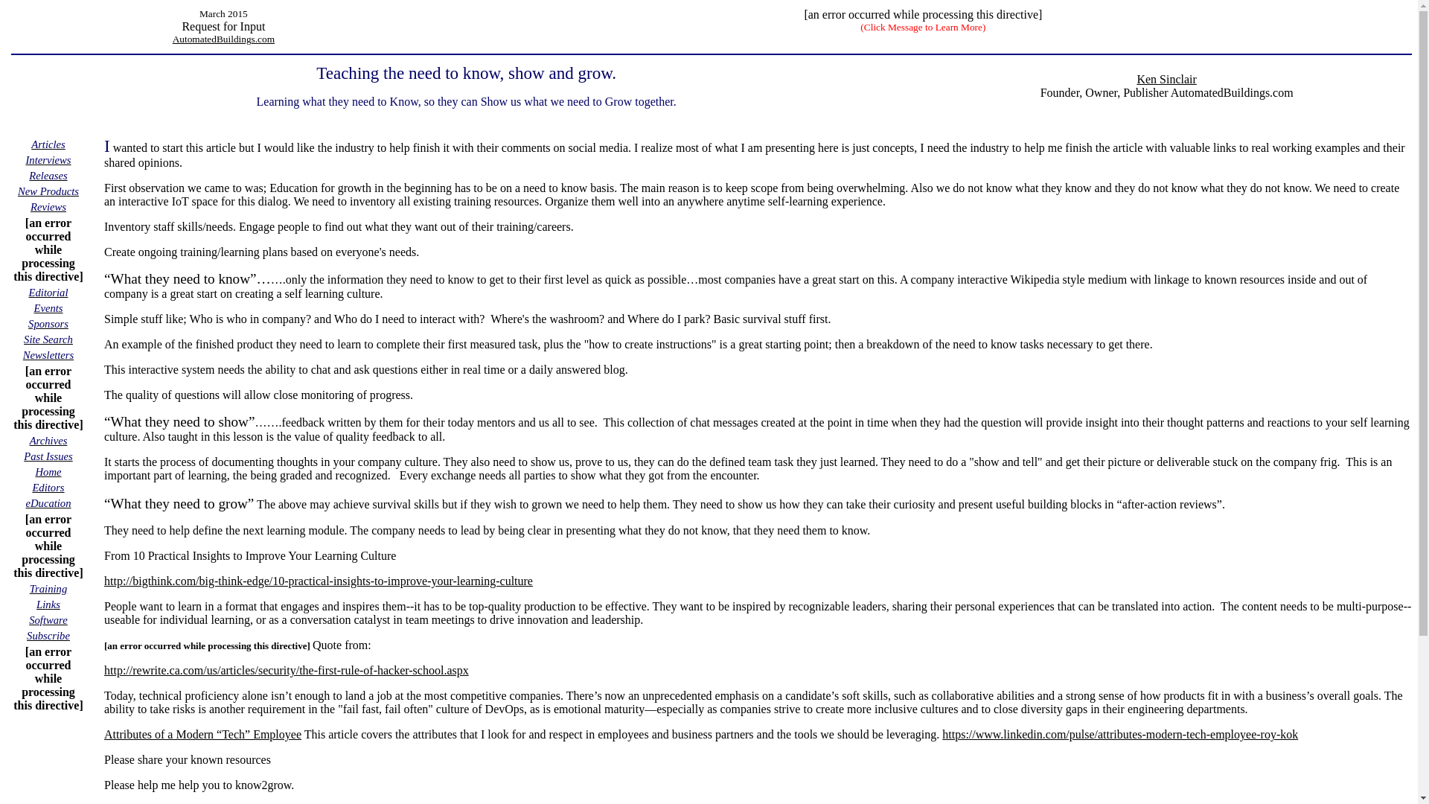 The height and width of the screenshot is (804, 1429). I want to click on New Products, so click(48, 191).